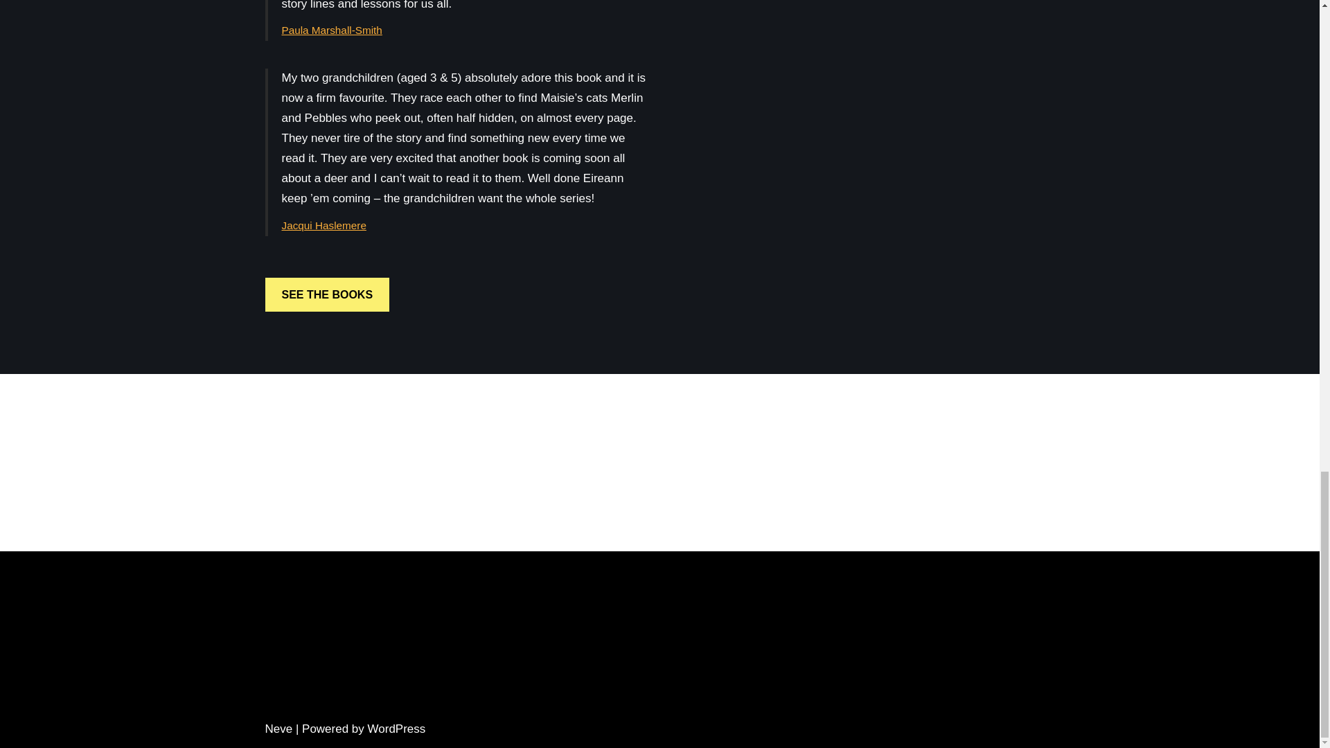 The height and width of the screenshot is (748, 1330). Describe the element at coordinates (327, 294) in the screenshot. I see `SEE THE BOOKS` at that location.